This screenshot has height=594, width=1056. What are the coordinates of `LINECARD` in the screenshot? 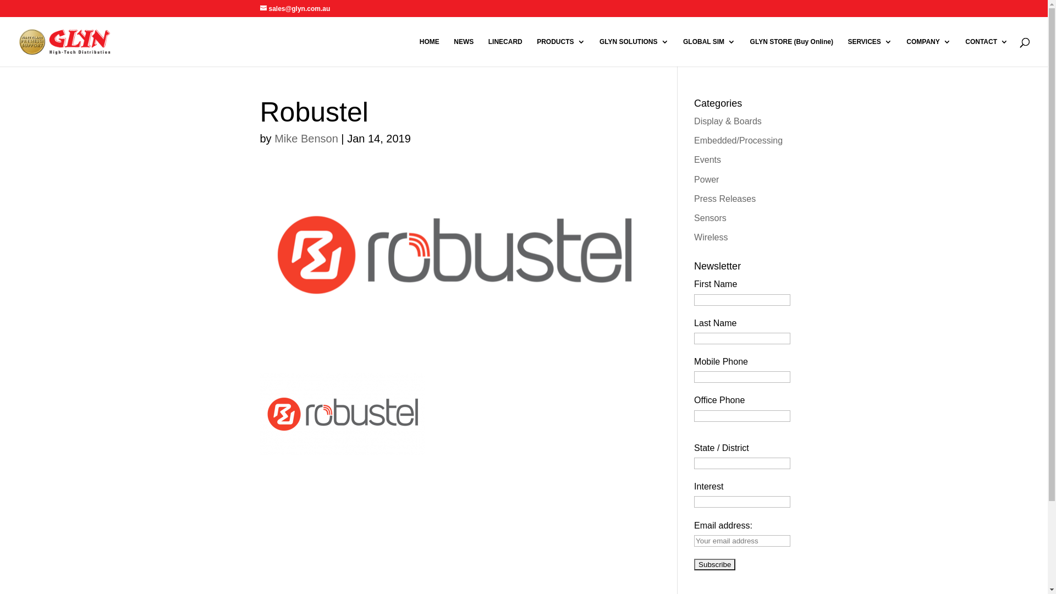 It's located at (505, 52).